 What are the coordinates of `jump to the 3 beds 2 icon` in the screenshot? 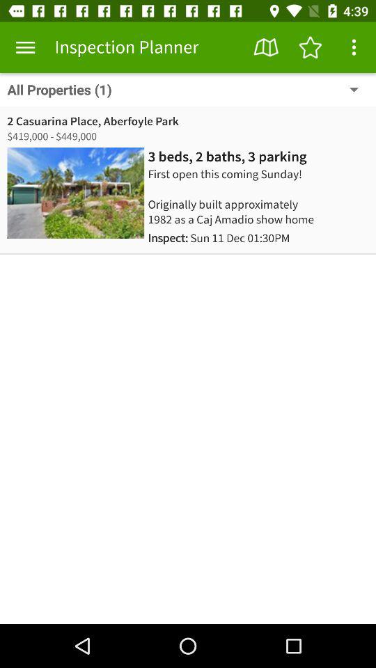 It's located at (227, 157).